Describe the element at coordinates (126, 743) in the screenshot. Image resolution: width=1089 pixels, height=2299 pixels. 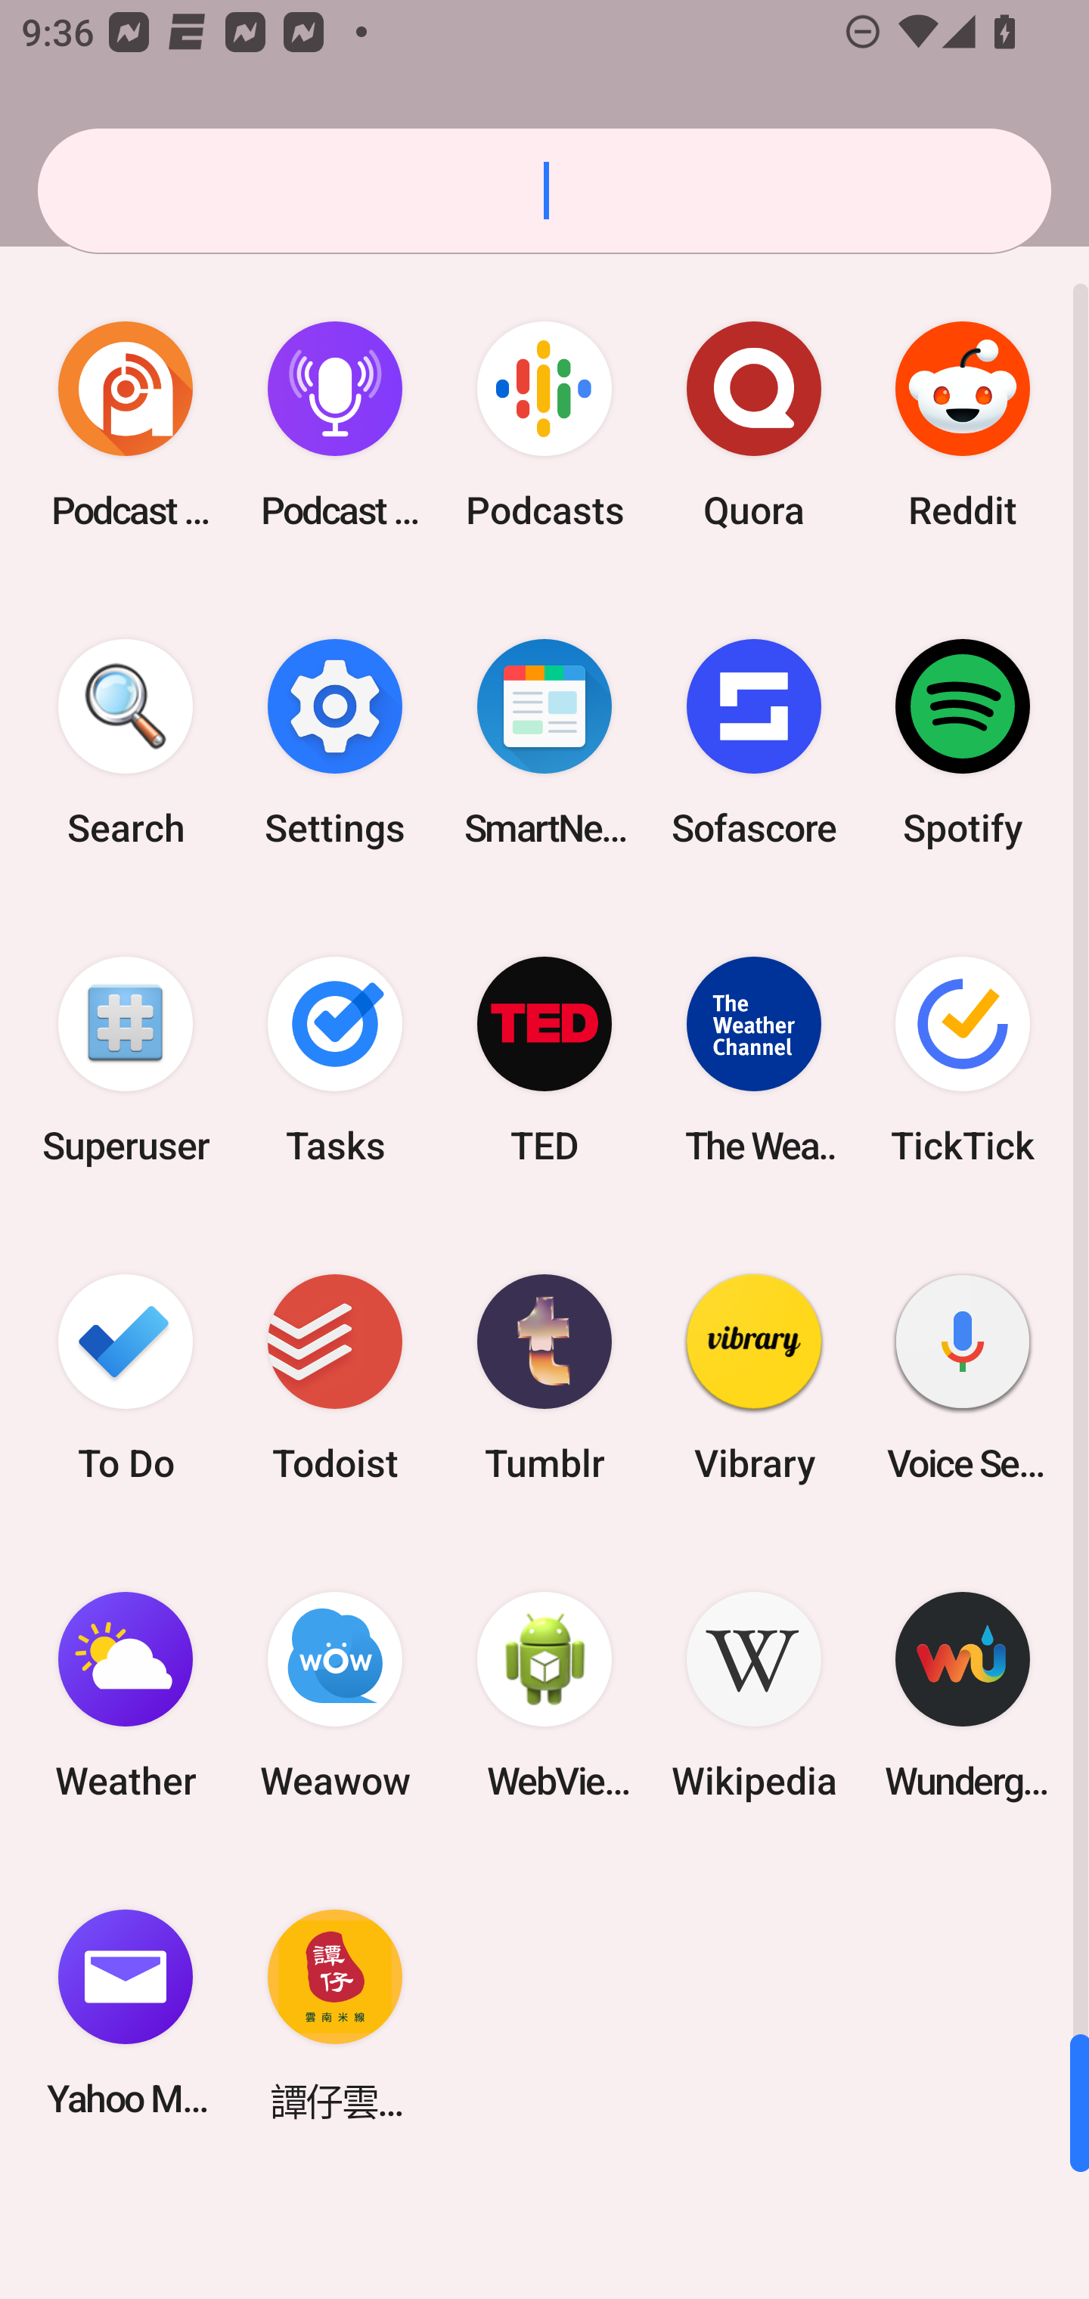
I see `Search` at that location.